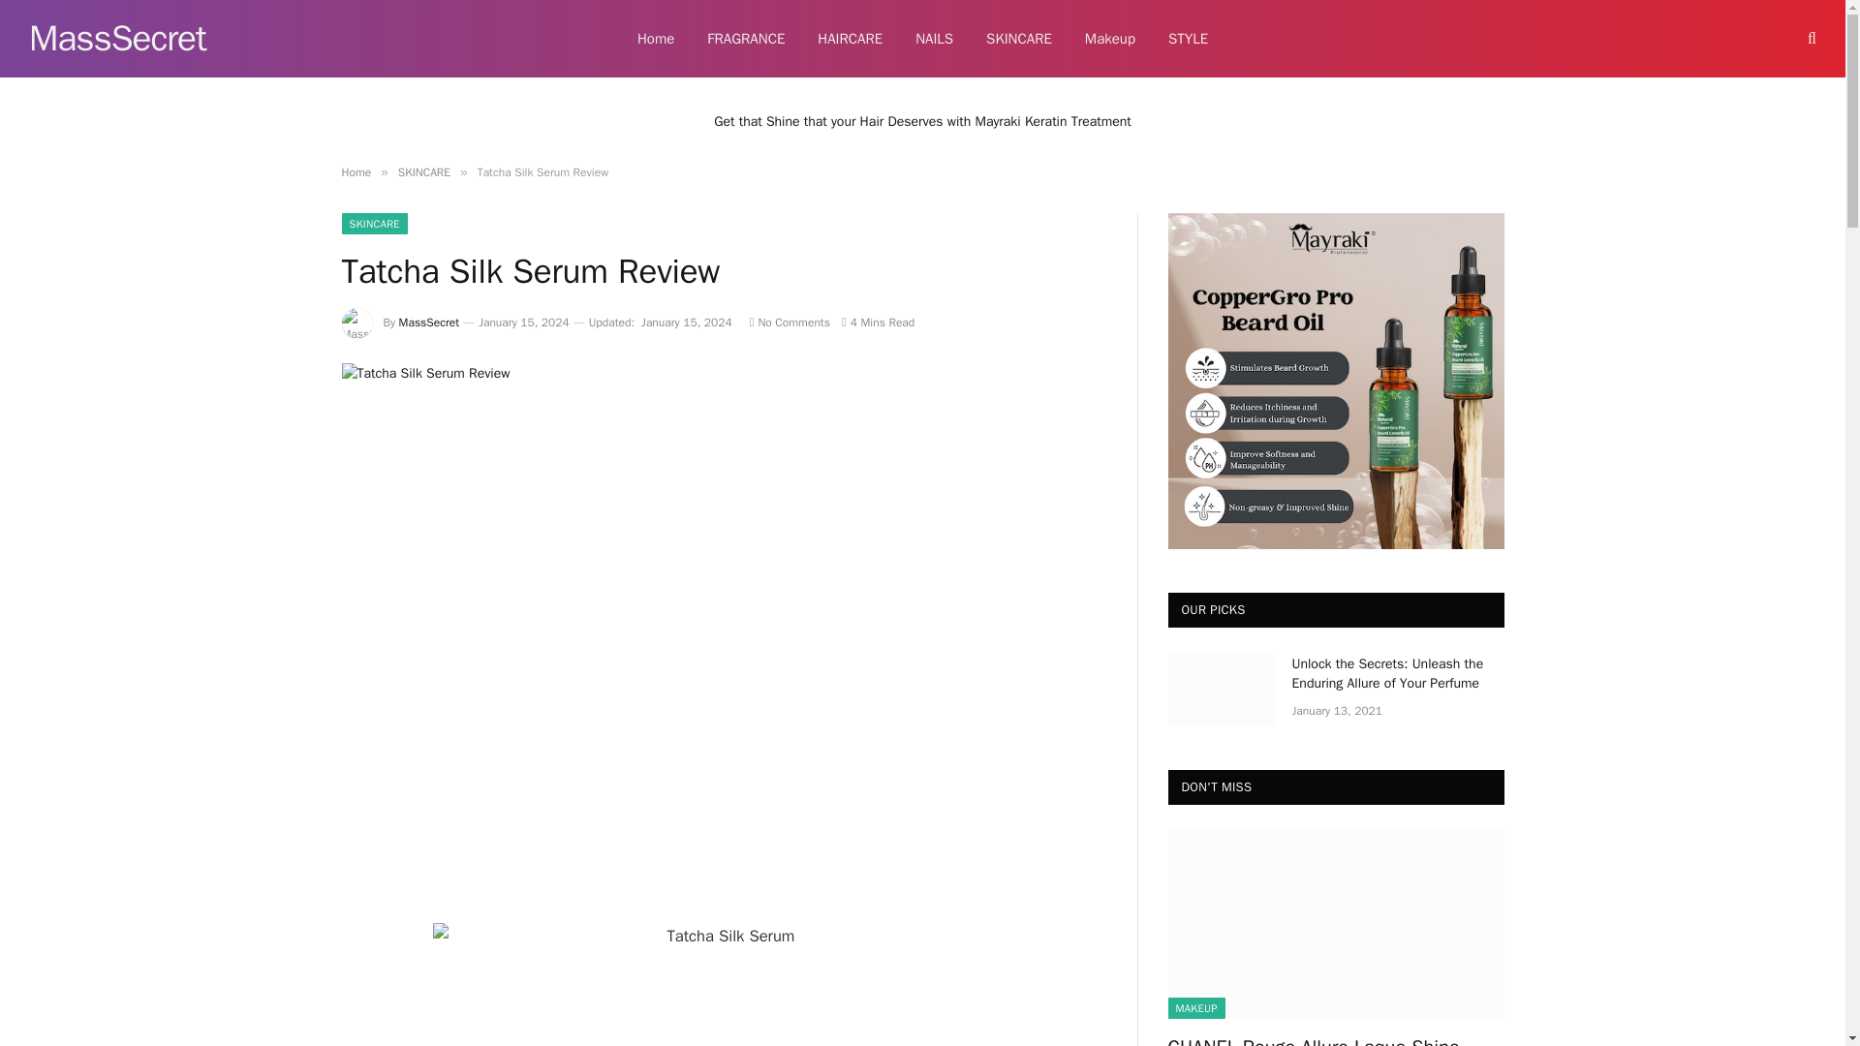  Describe the element at coordinates (850, 39) in the screenshot. I see `HAIRCARE` at that location.